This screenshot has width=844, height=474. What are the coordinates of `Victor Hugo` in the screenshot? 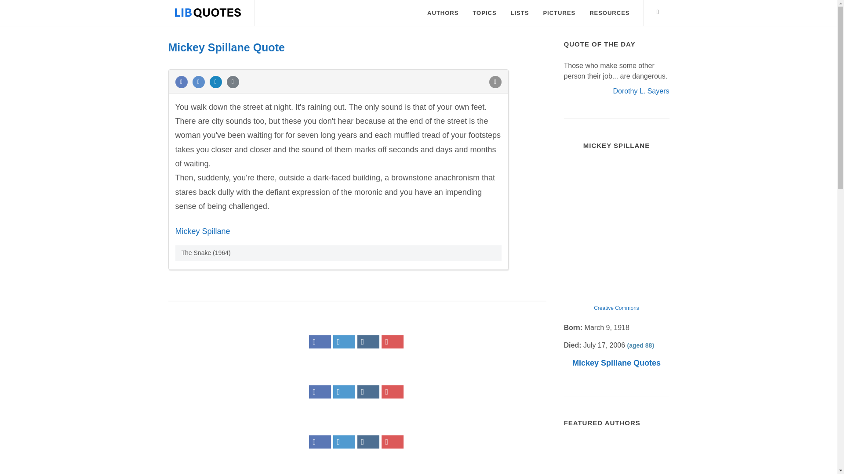 It's located at (616, 456).